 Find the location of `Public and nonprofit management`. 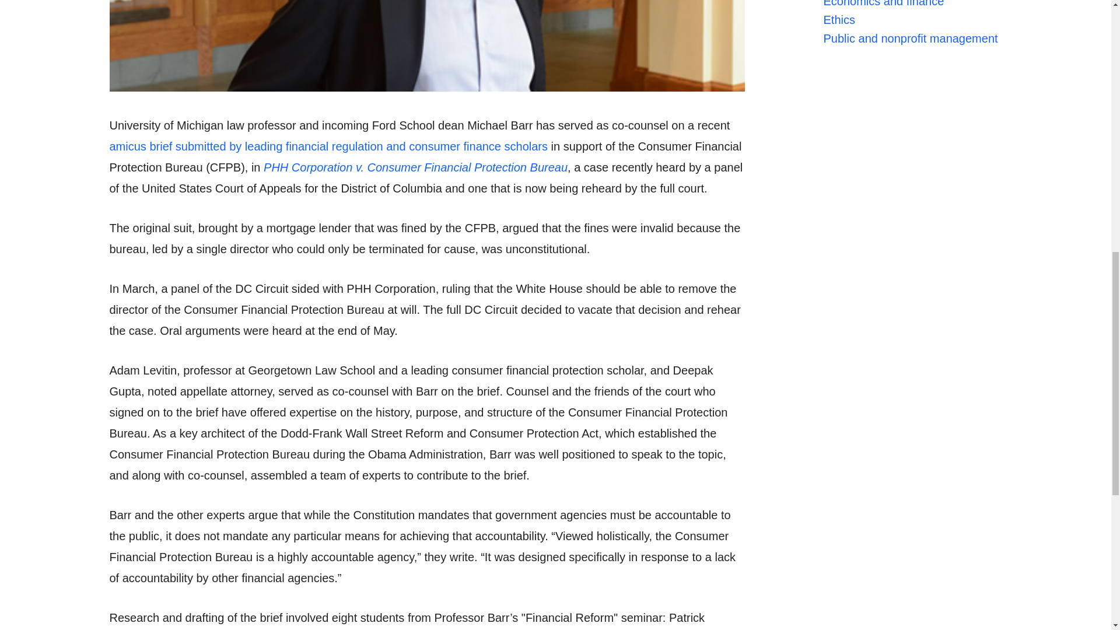

Public and nonprofit management is located at coordinates (910, 72).